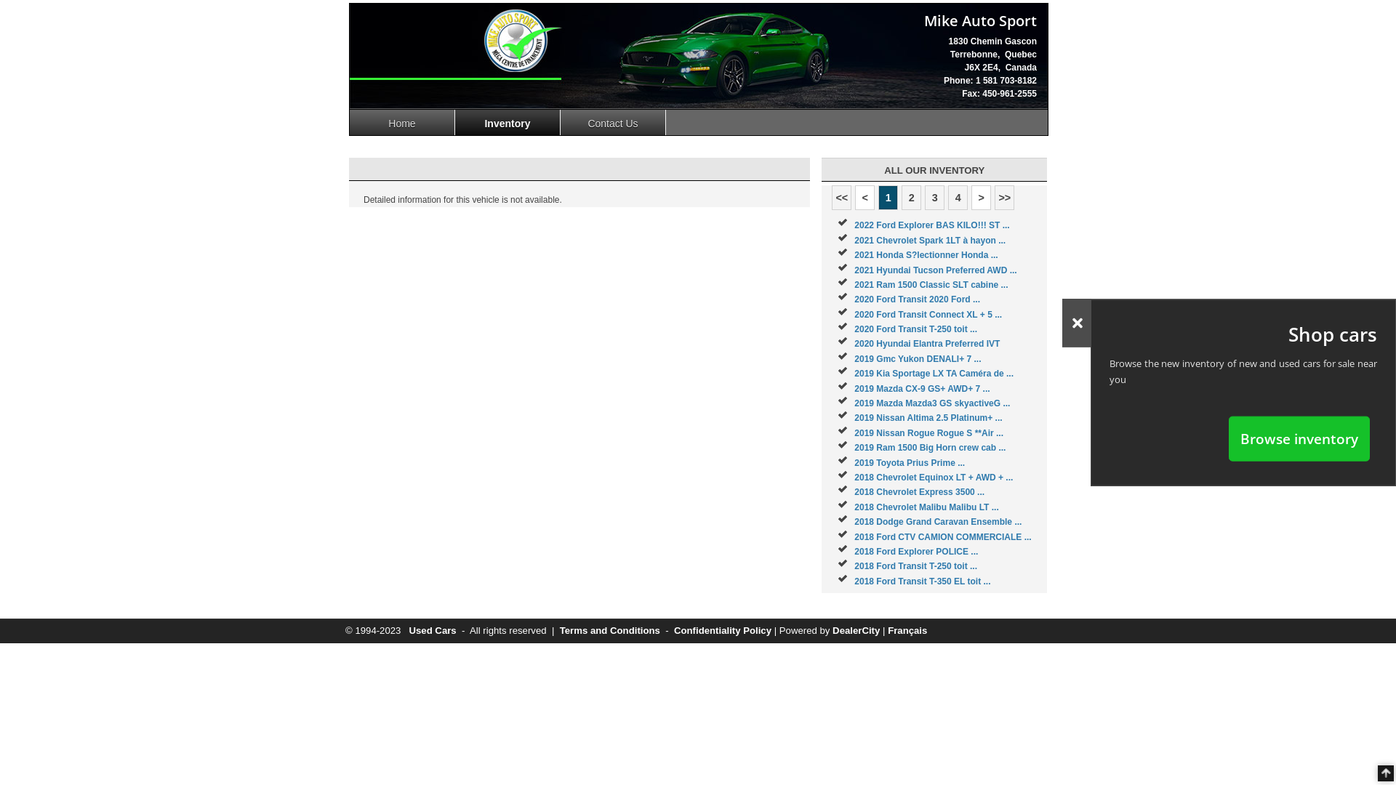 The image size is (1396, 785). Describe the element at coordinates (942, 537) in the screenshot. I see `2018 Ford CTV CAMION COMMERCIALE ...` at that location.